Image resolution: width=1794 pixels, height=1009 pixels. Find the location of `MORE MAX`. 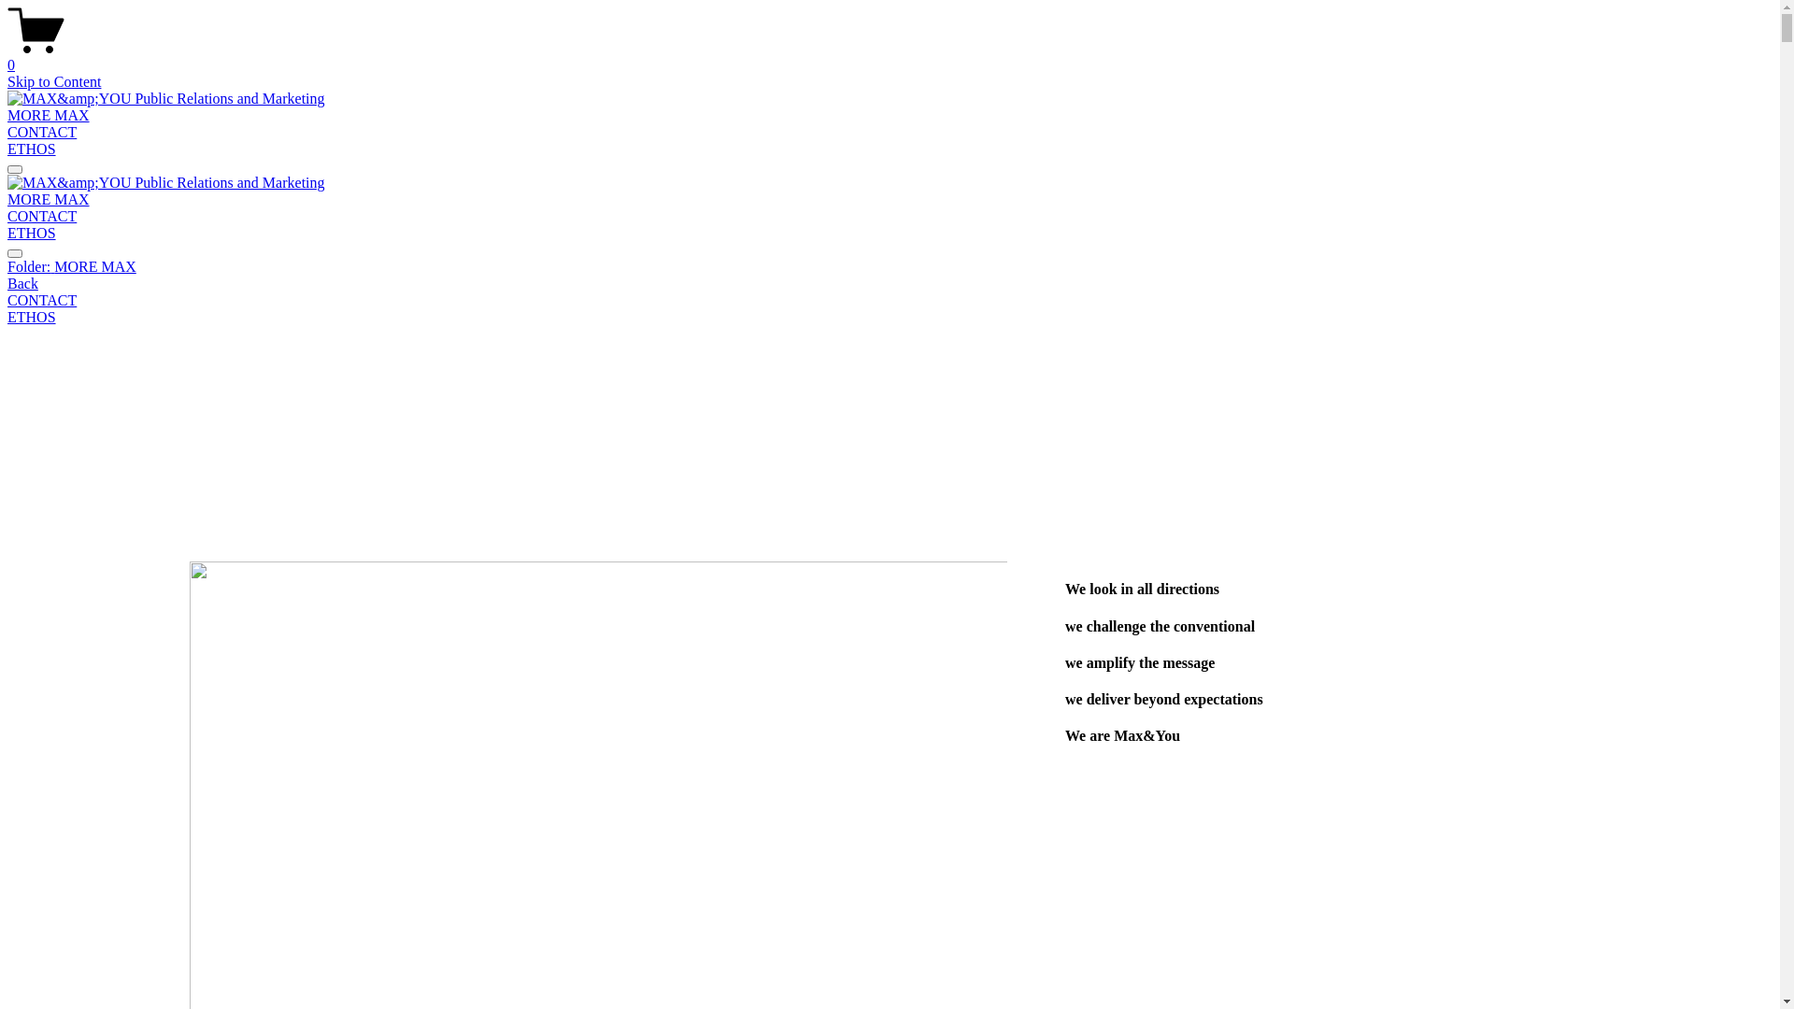

MORE MAX is located at coordinates (49, 200).